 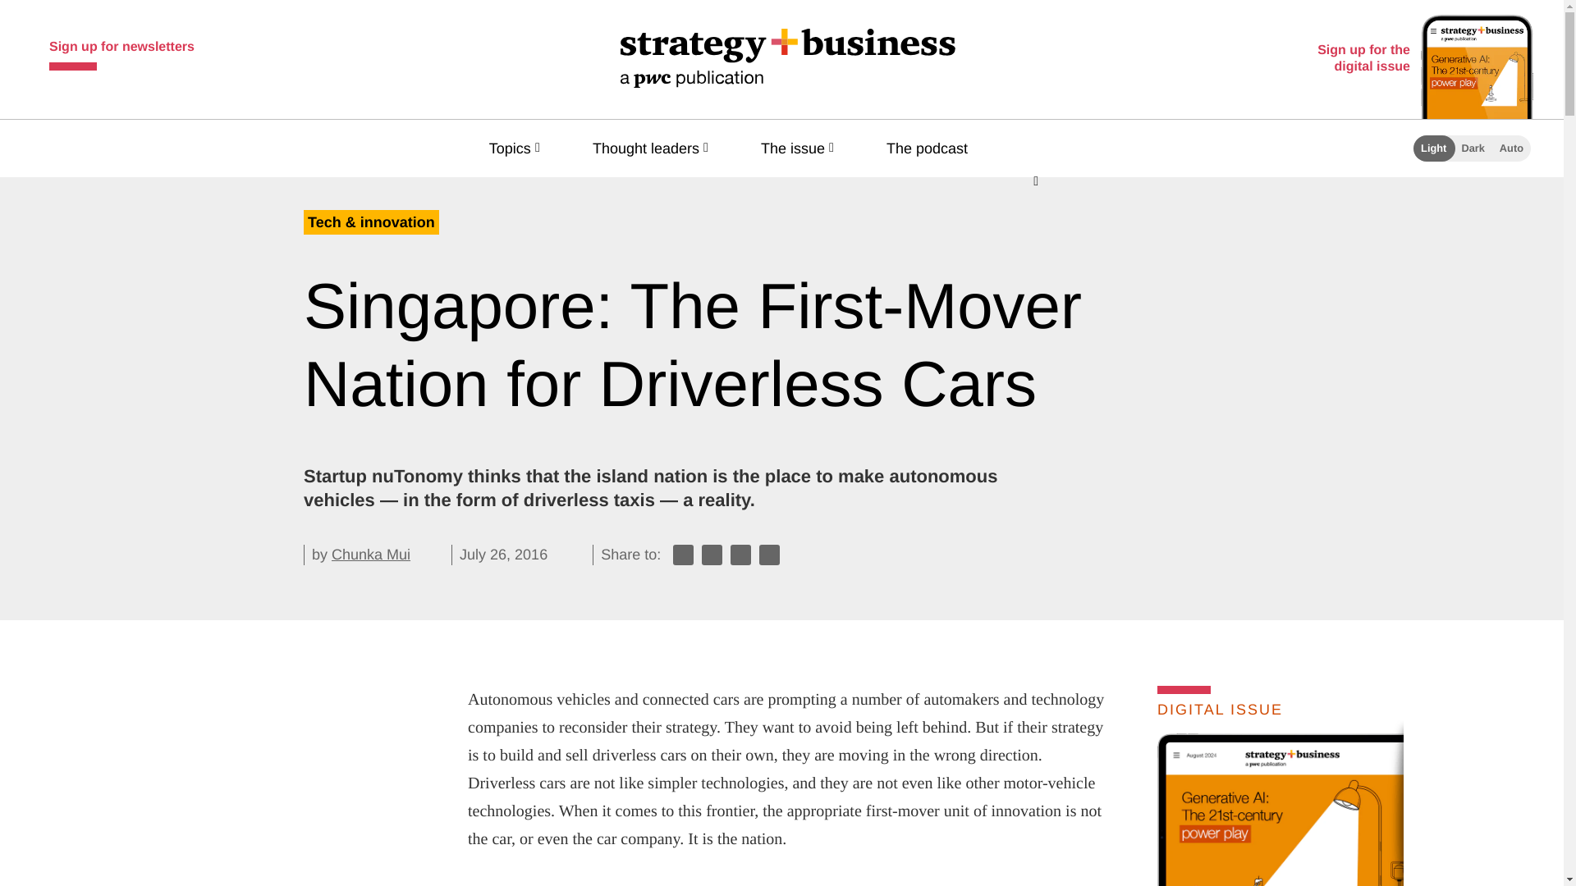 I want to click on Sign up for the digital issue, so click(x=1422, y=59).